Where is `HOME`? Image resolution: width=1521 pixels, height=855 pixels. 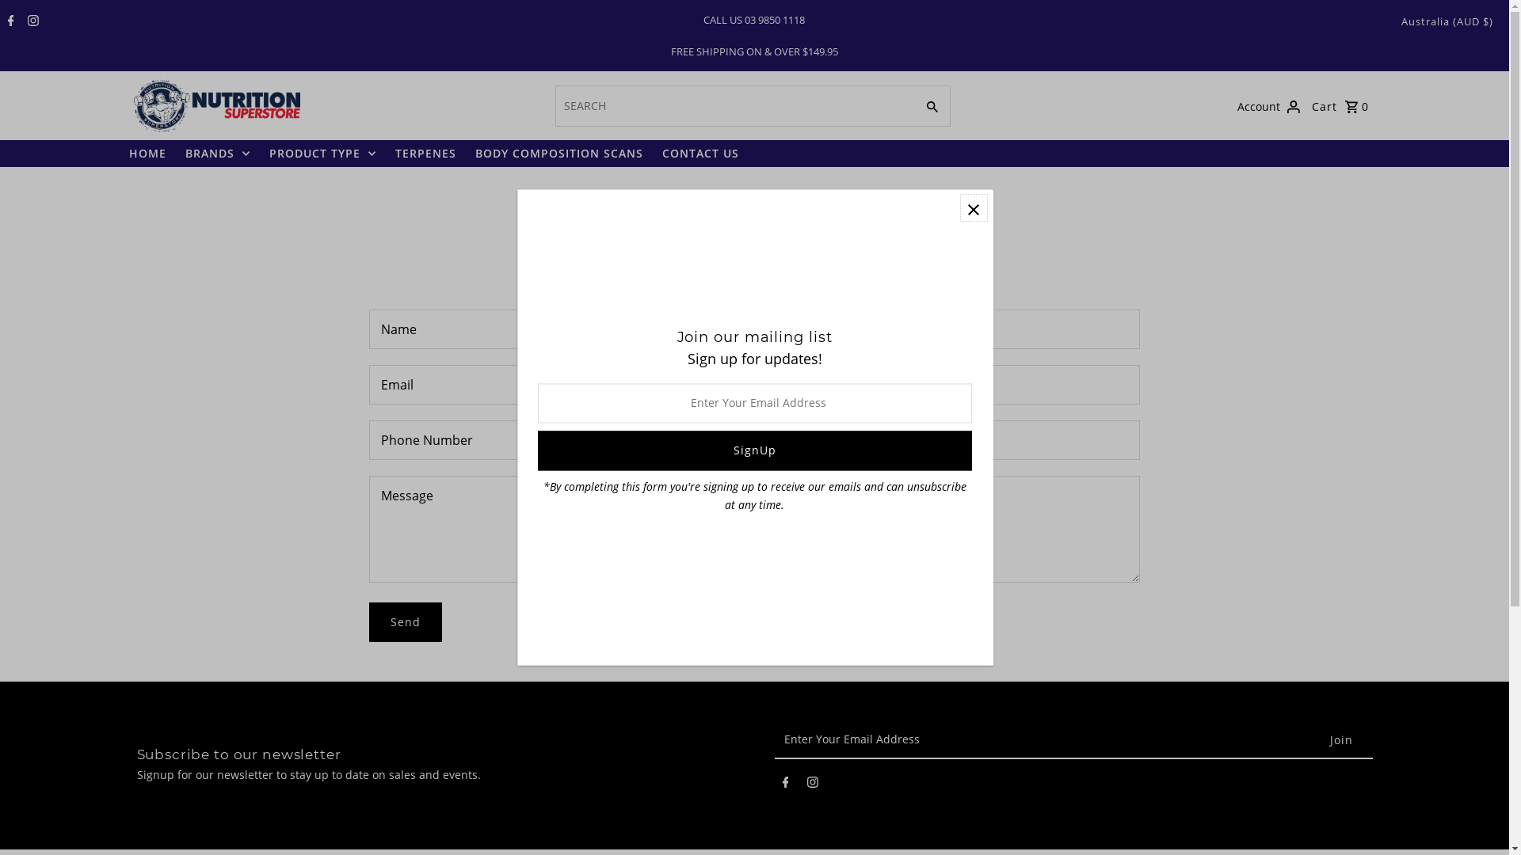
HOME is located at coordinates (147, 154).